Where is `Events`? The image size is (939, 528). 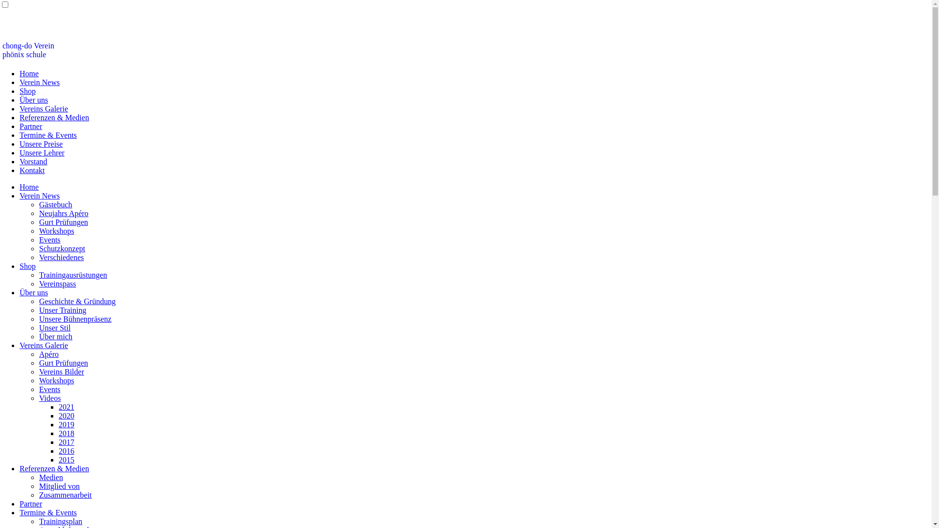
Events is located at coordinates (50, 389).